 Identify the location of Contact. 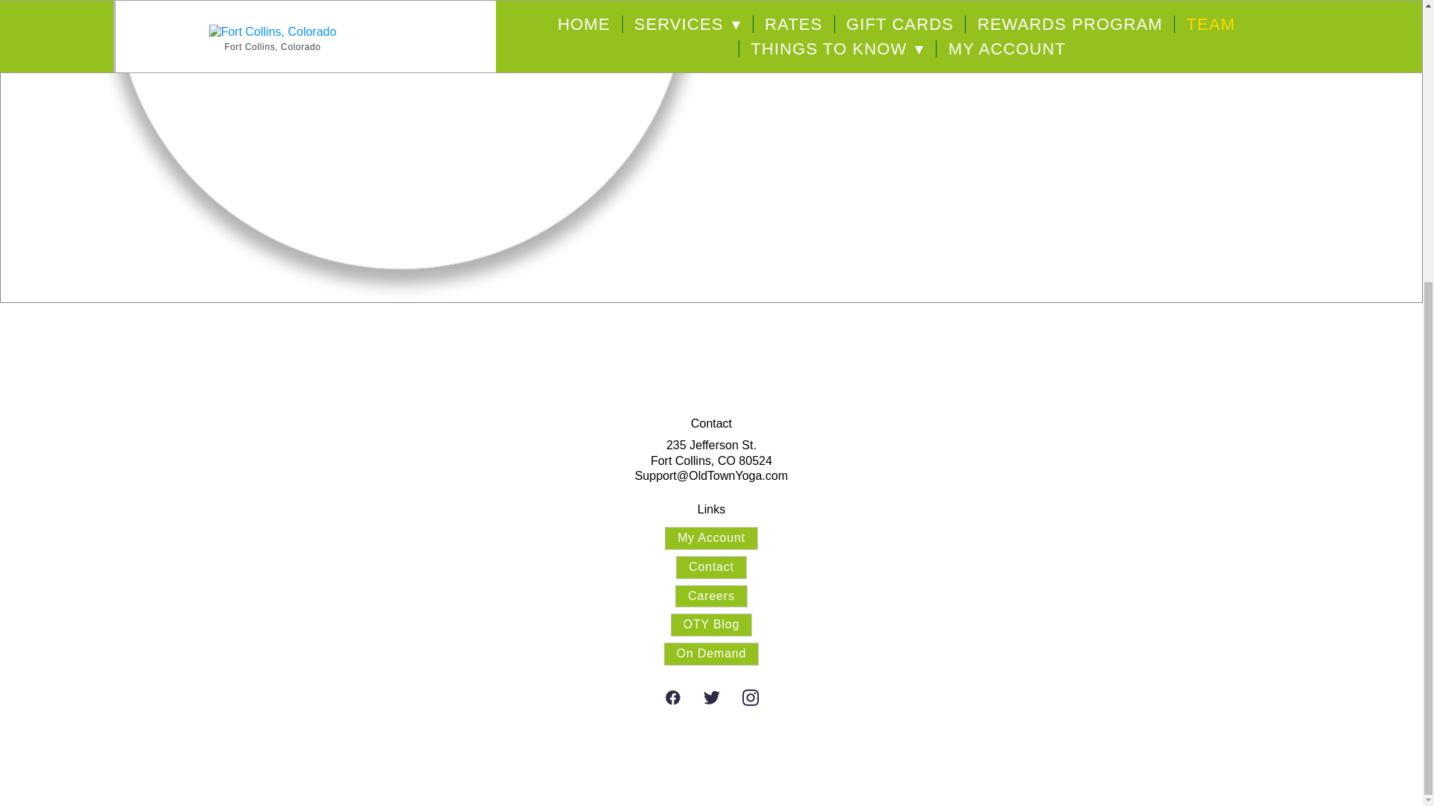
(711, 567).